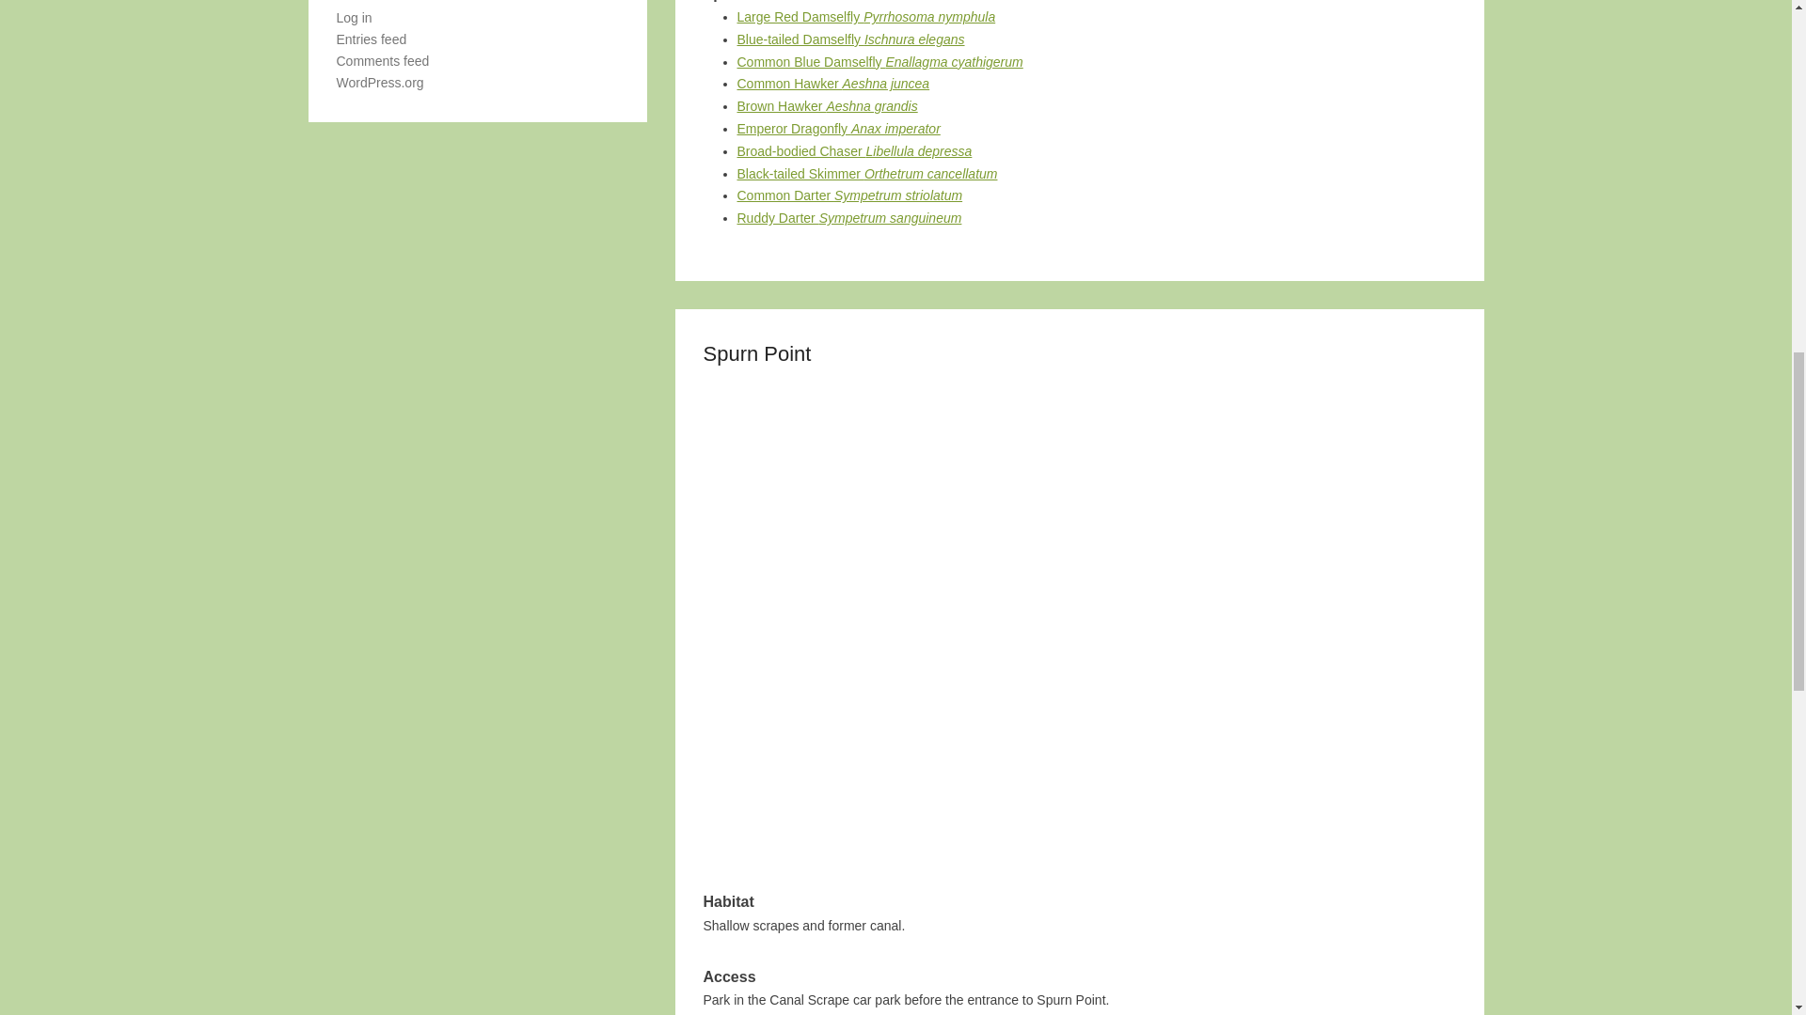 Image resolution: width=1806 pixels, height=1015 pixels. I want to click on Common Blue Damselfly Enallagma cyathigerum, so click(880, 62).